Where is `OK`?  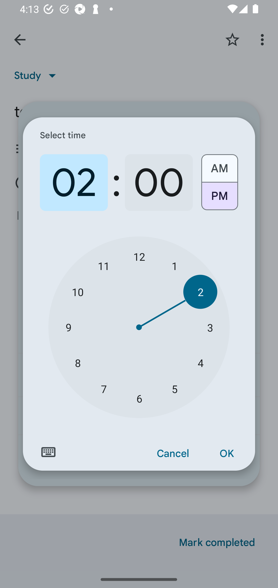 OK is located at coordinates (227, 454).